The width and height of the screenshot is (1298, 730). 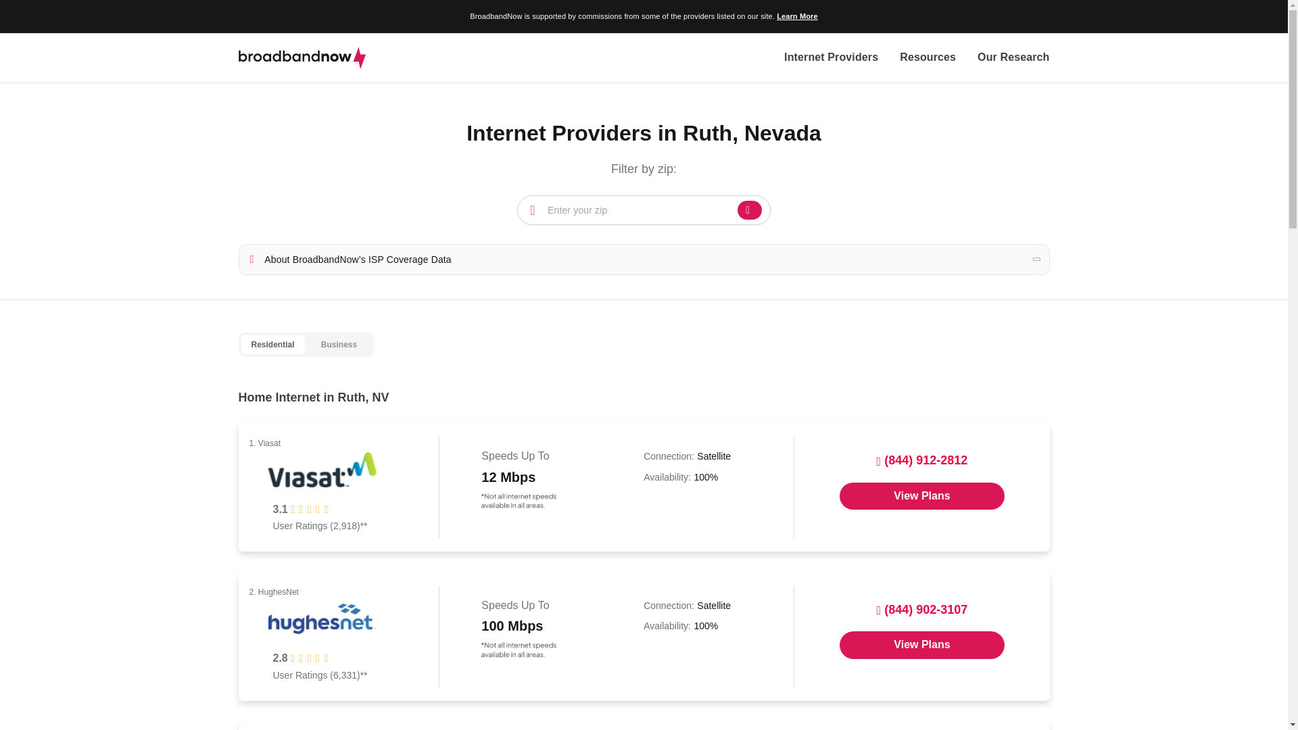 I want to click on Resources, so click(x=928, y=58).